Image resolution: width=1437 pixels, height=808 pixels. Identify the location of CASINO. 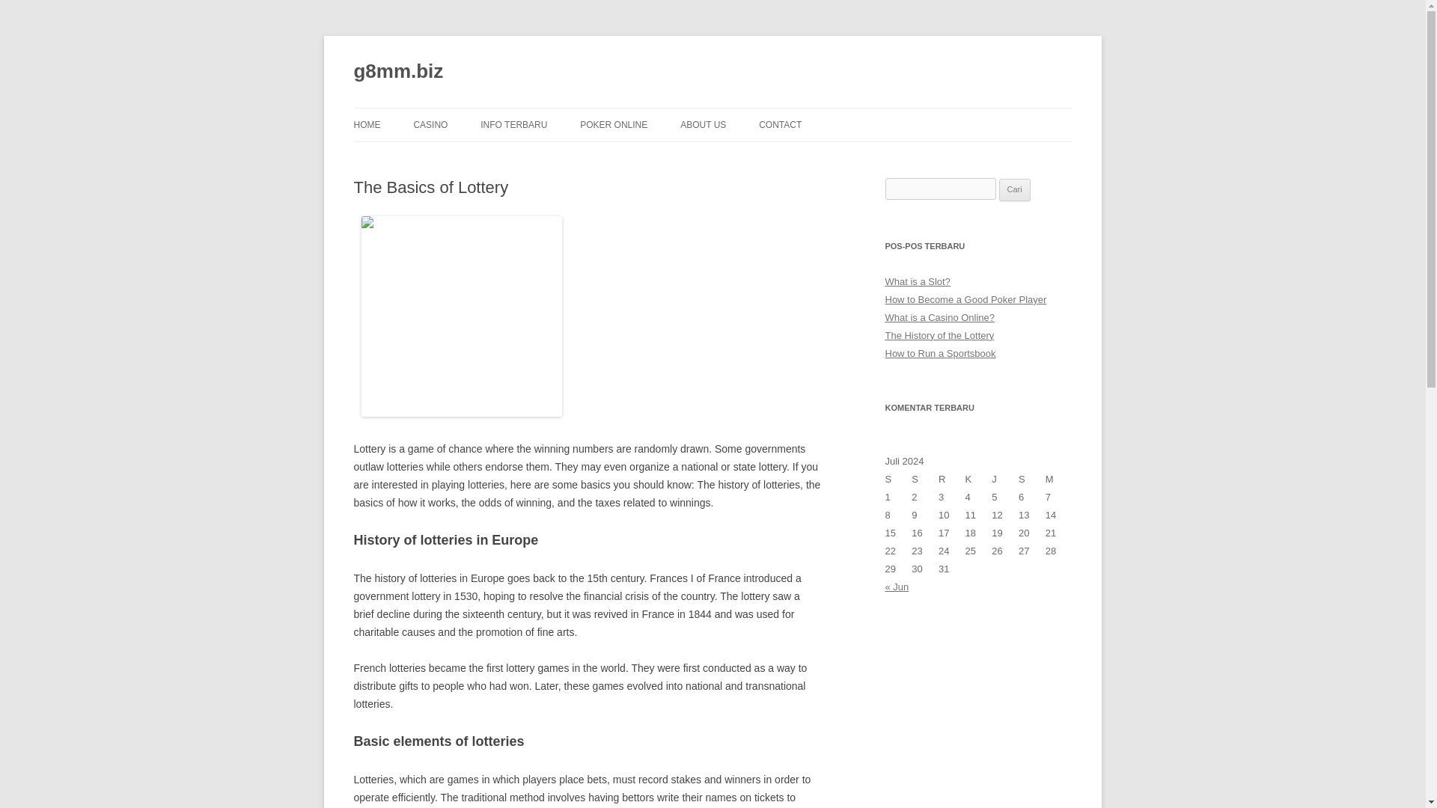
(430, 124).